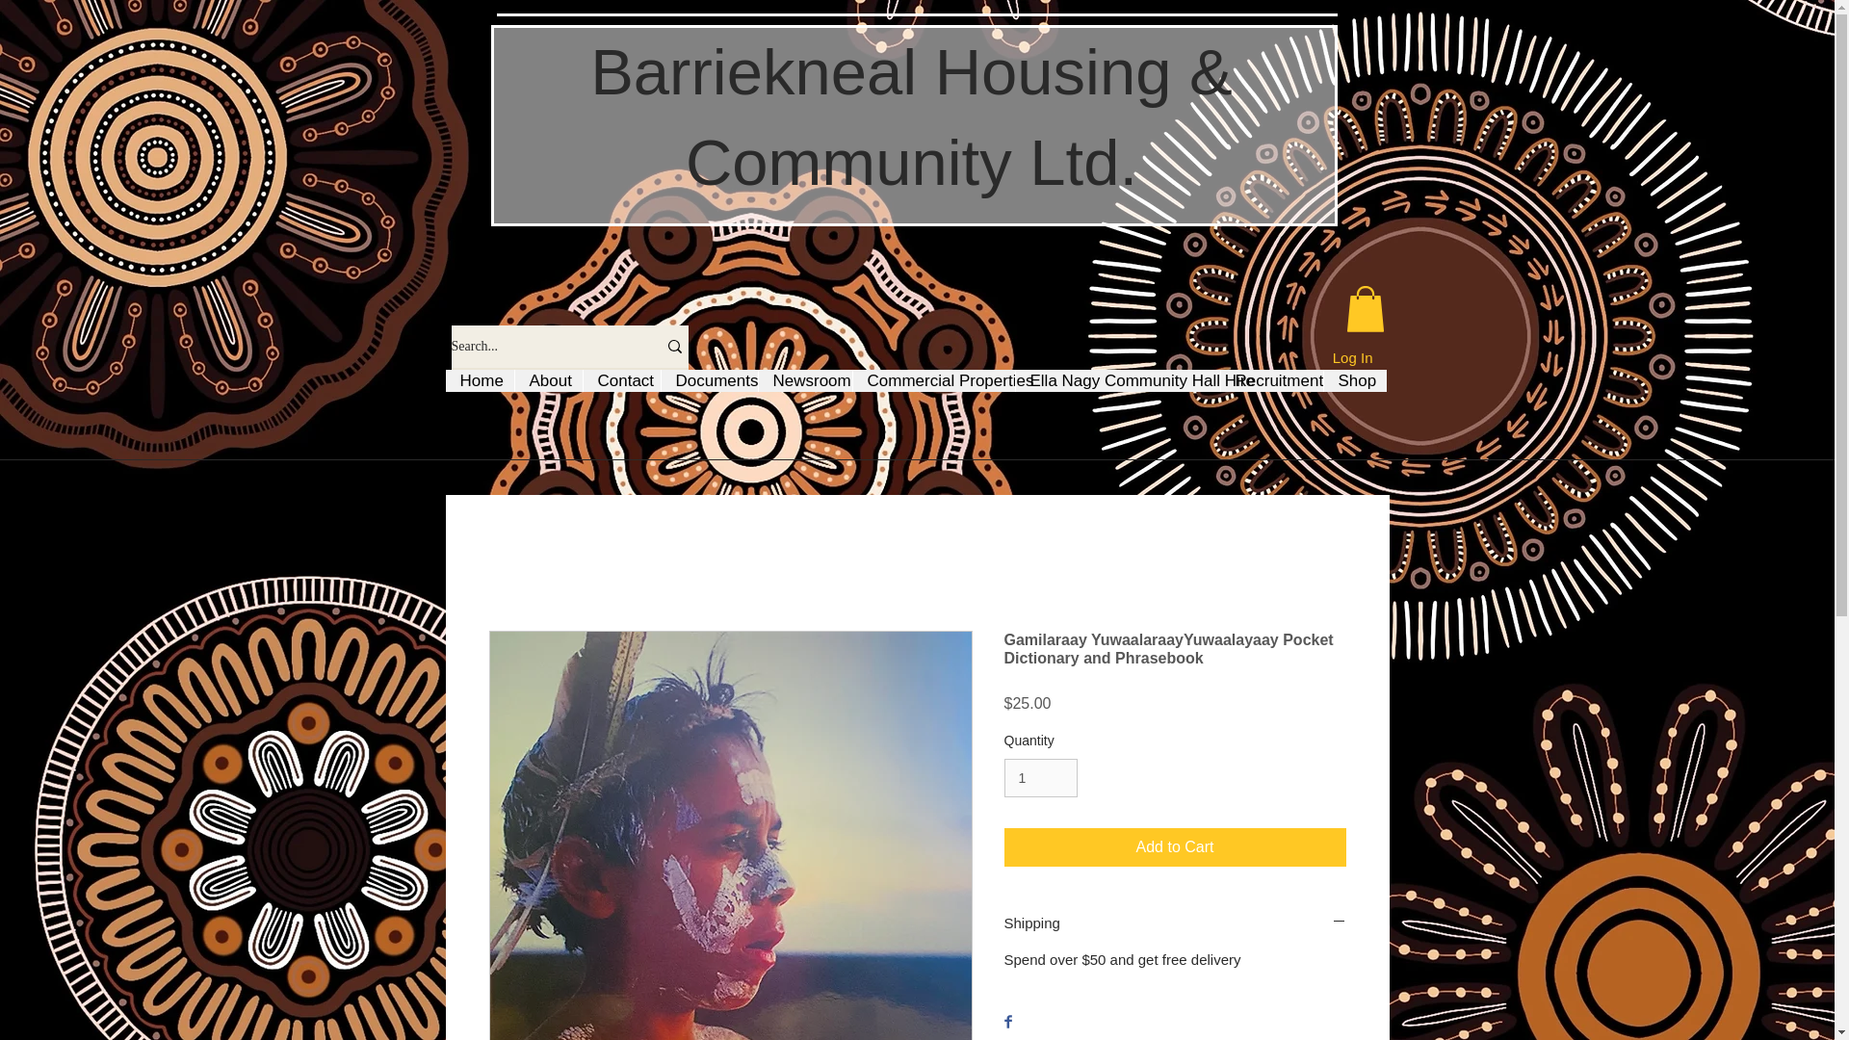 This screenshot has height=1040, width=1849. I want to click on Ella Nagy Community Hall Hire, so click(1117, 381).